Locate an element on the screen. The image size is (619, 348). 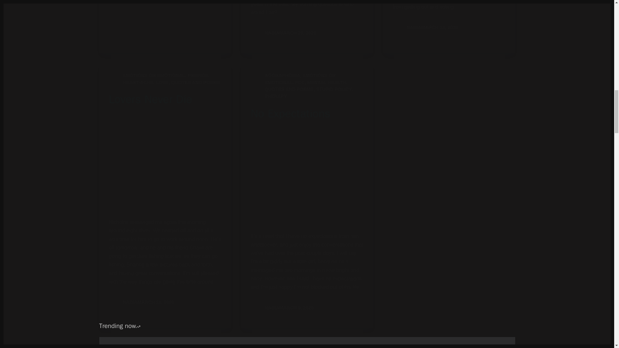
Posts by Nadia is located at coordinates (272, 33).